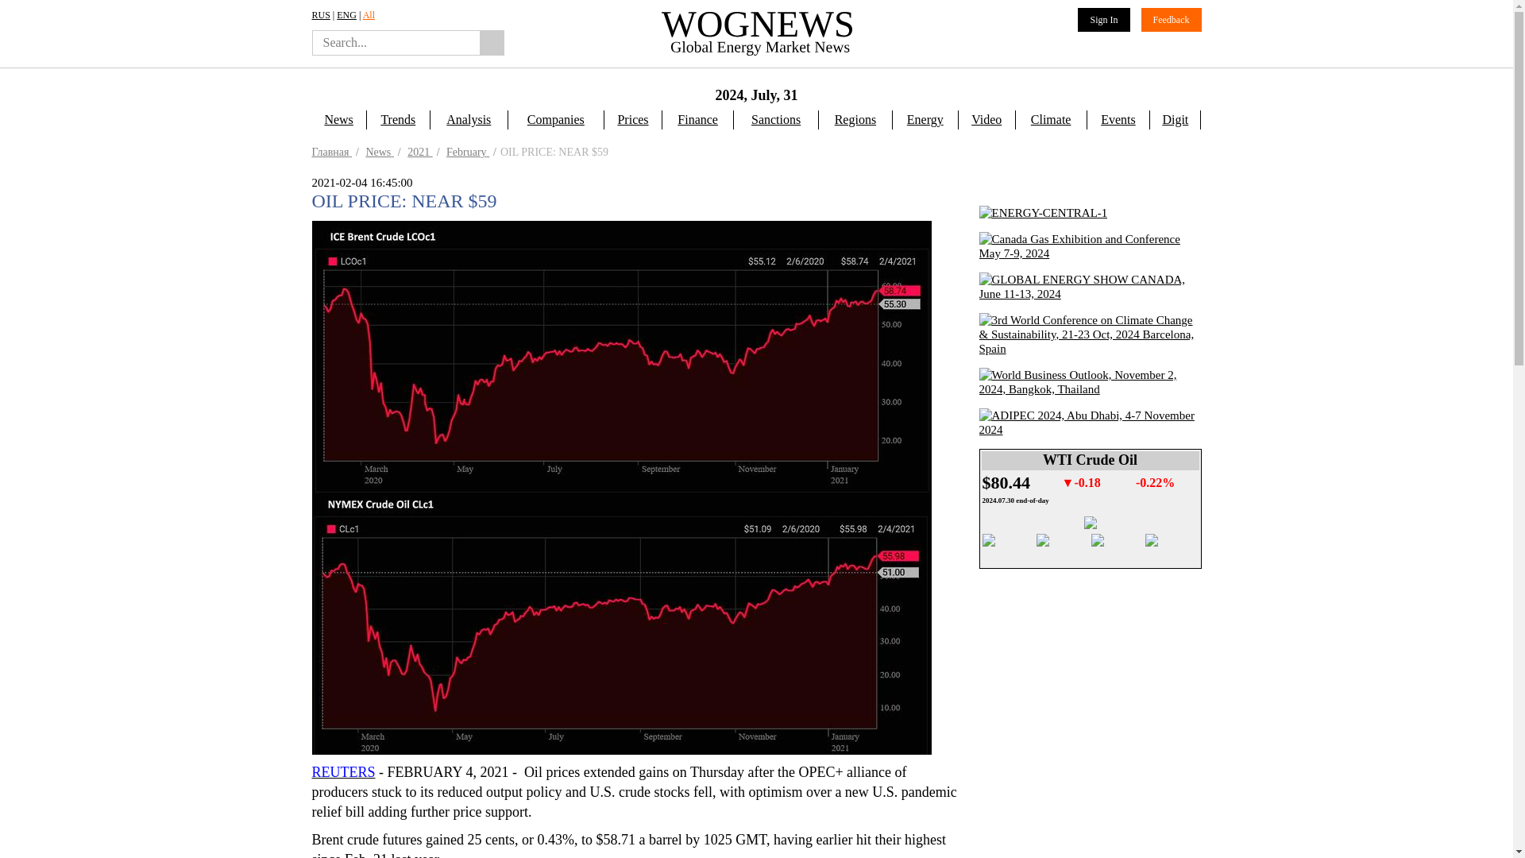  I want to click on Find, so click(491, 43).